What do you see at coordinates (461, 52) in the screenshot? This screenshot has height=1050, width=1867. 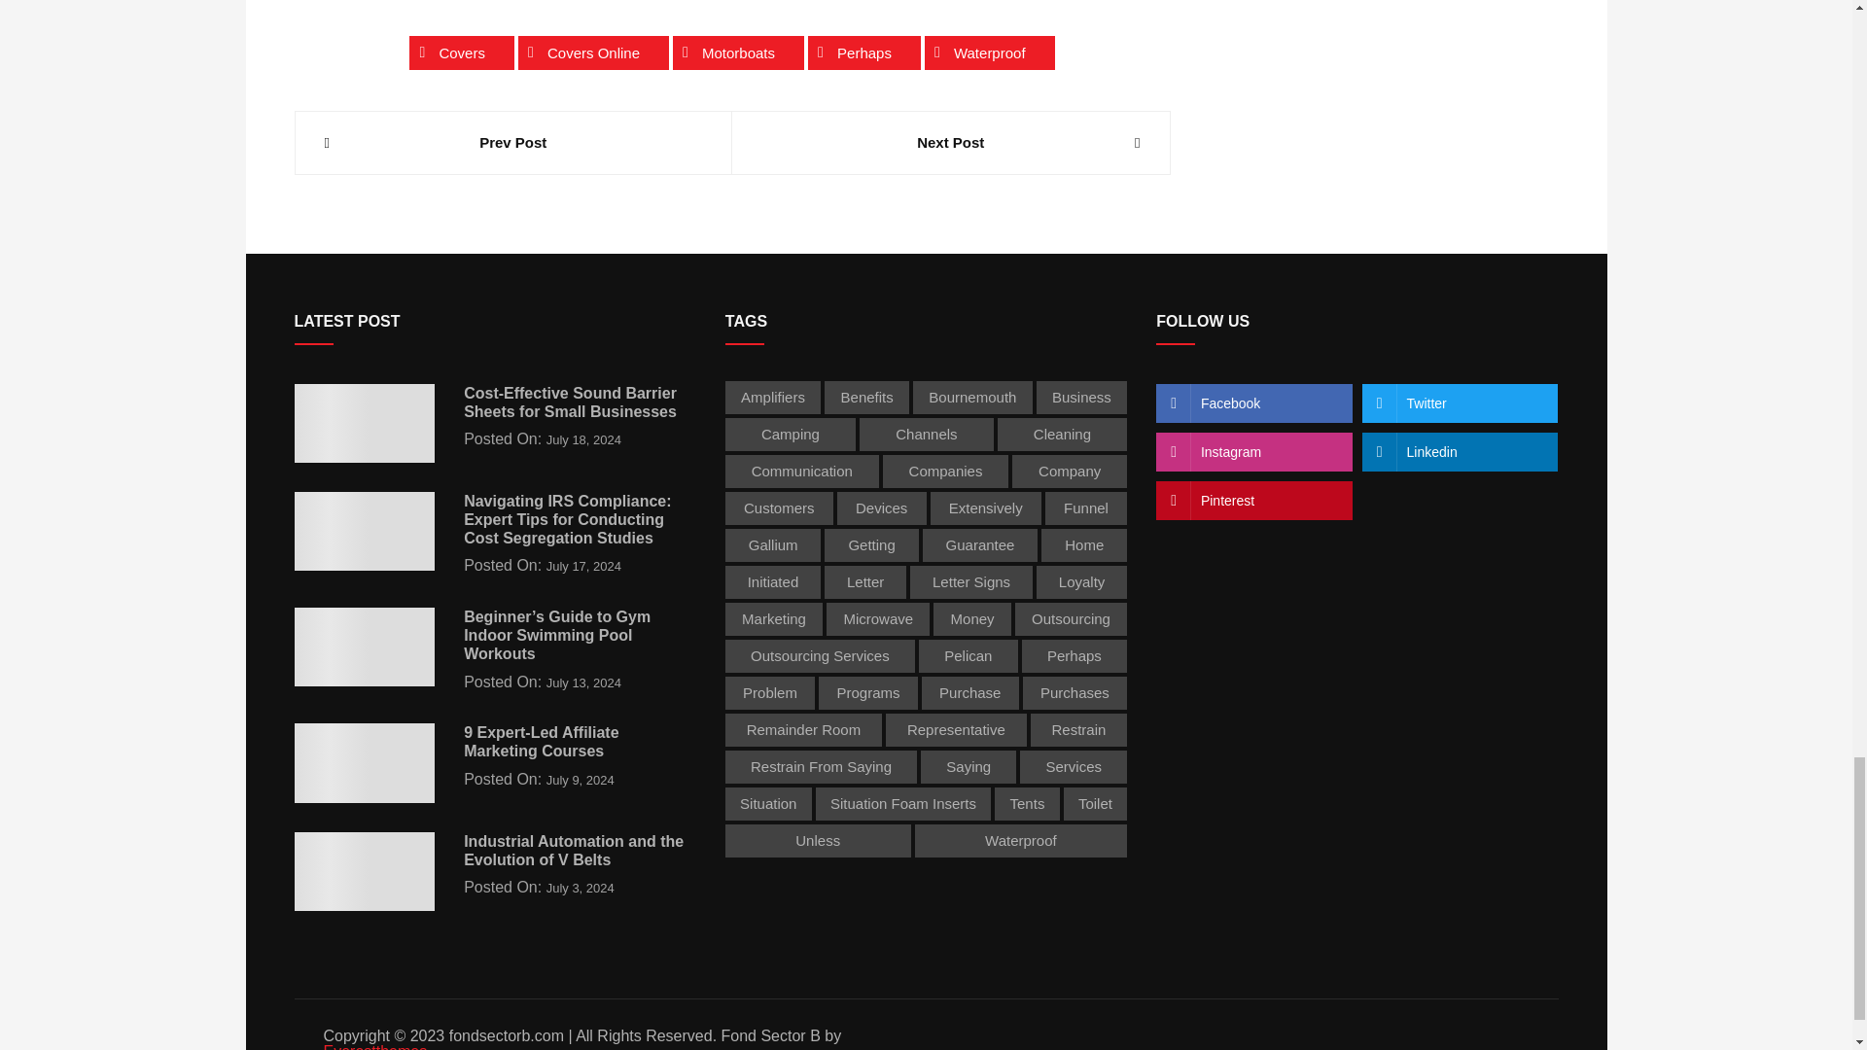 I see `Covers` at bounding box center [461, 52].